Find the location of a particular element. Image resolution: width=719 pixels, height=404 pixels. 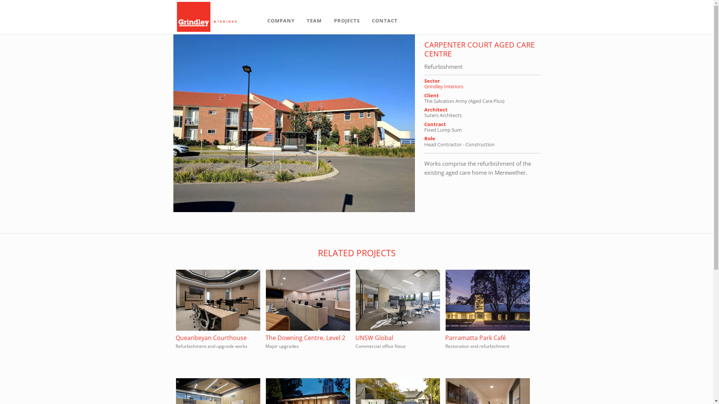

Grindley Interiors is located at coordinates (443, 86).